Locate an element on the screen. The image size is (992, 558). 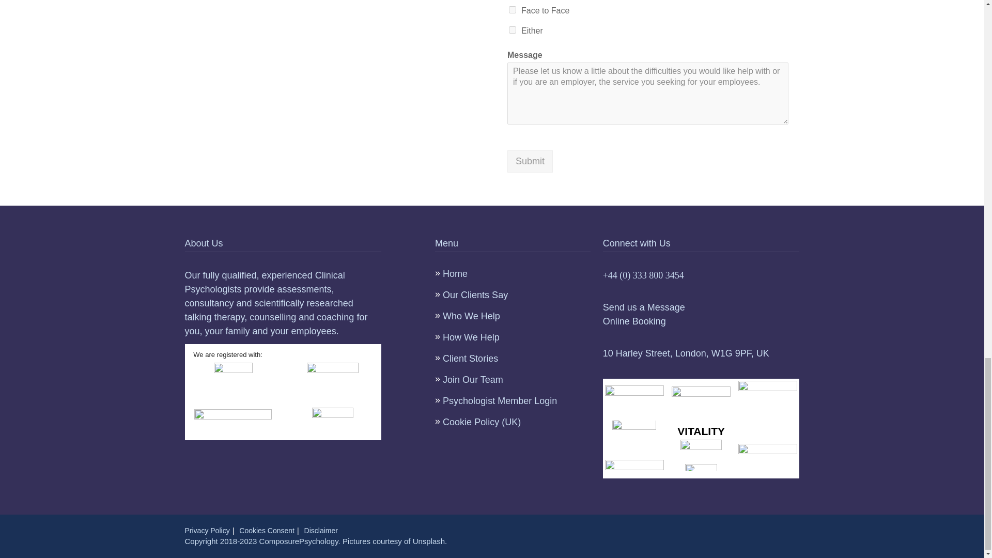
Join Our Team is located at coordinates (472, 379).